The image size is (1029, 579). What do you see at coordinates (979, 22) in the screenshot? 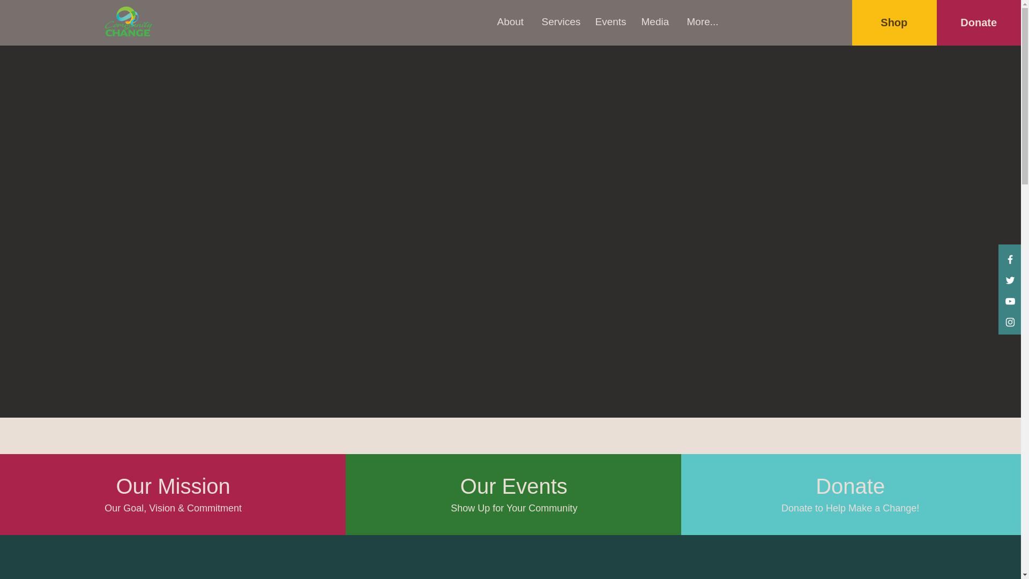
I see `Donate` at bounding box center [979, 22].